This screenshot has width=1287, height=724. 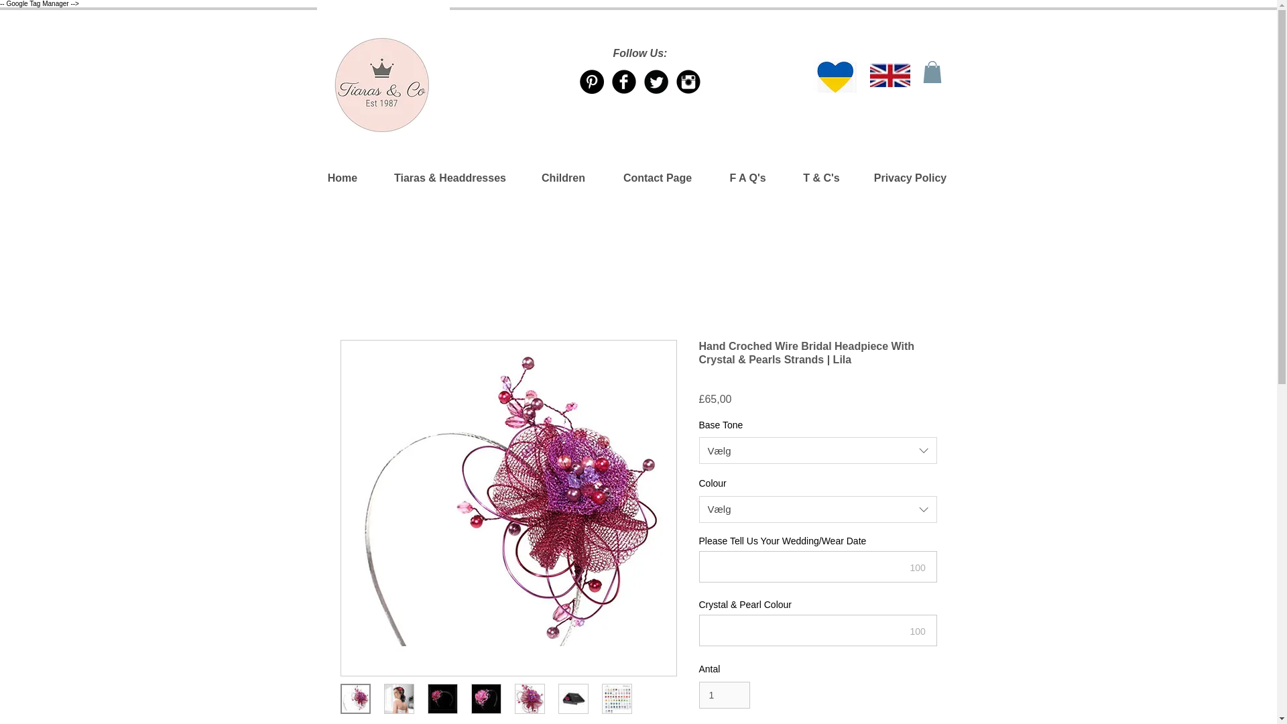 I want to click on 1, so click(x=724, y=696).